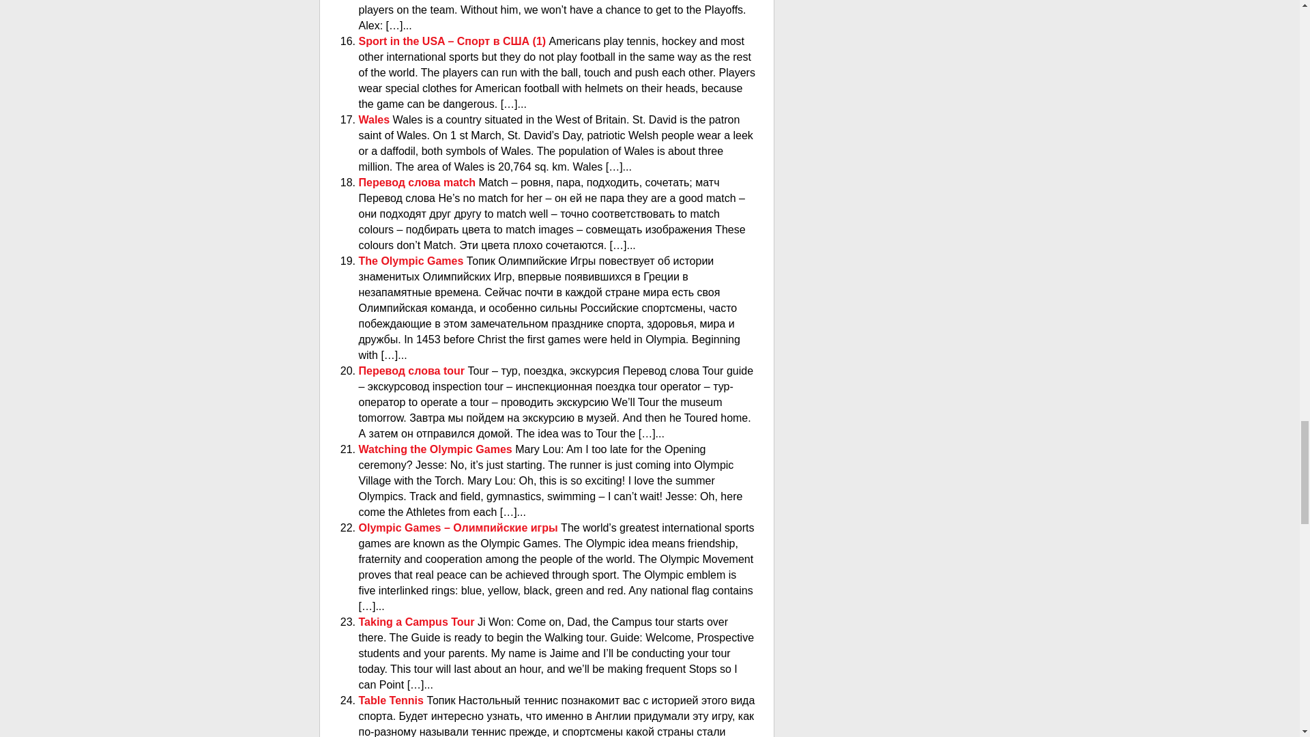 This screenshot has width=1310, height=737. I want to click on Watching the Olympic Games, so click(437, 449).